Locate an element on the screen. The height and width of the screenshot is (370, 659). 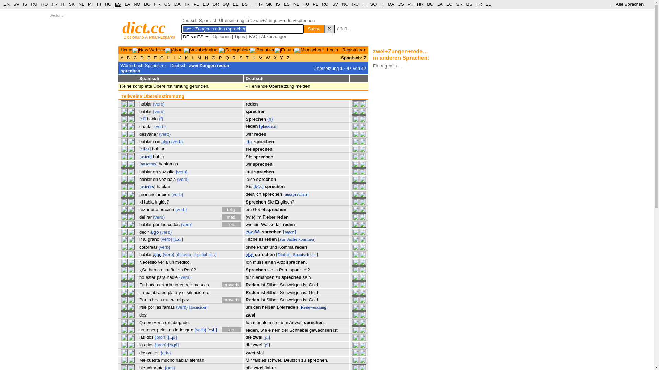
estar is located at coordinates (150, 277).